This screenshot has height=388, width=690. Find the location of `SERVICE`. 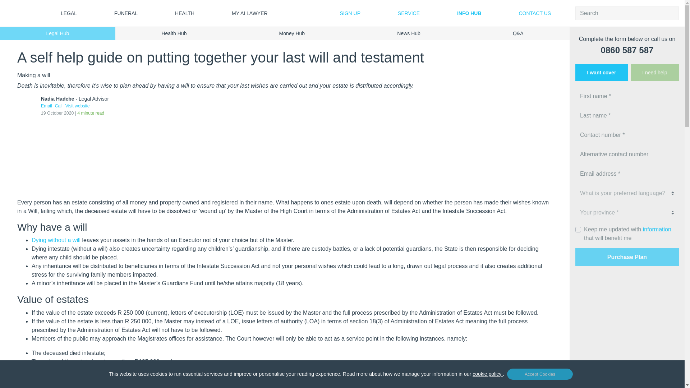

SERVICE is located at coordinates (408, 13).